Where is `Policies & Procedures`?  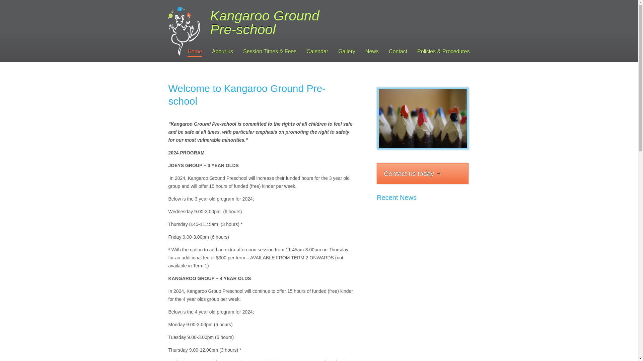 Policies & Procedures is located at coordinates (443, 52).